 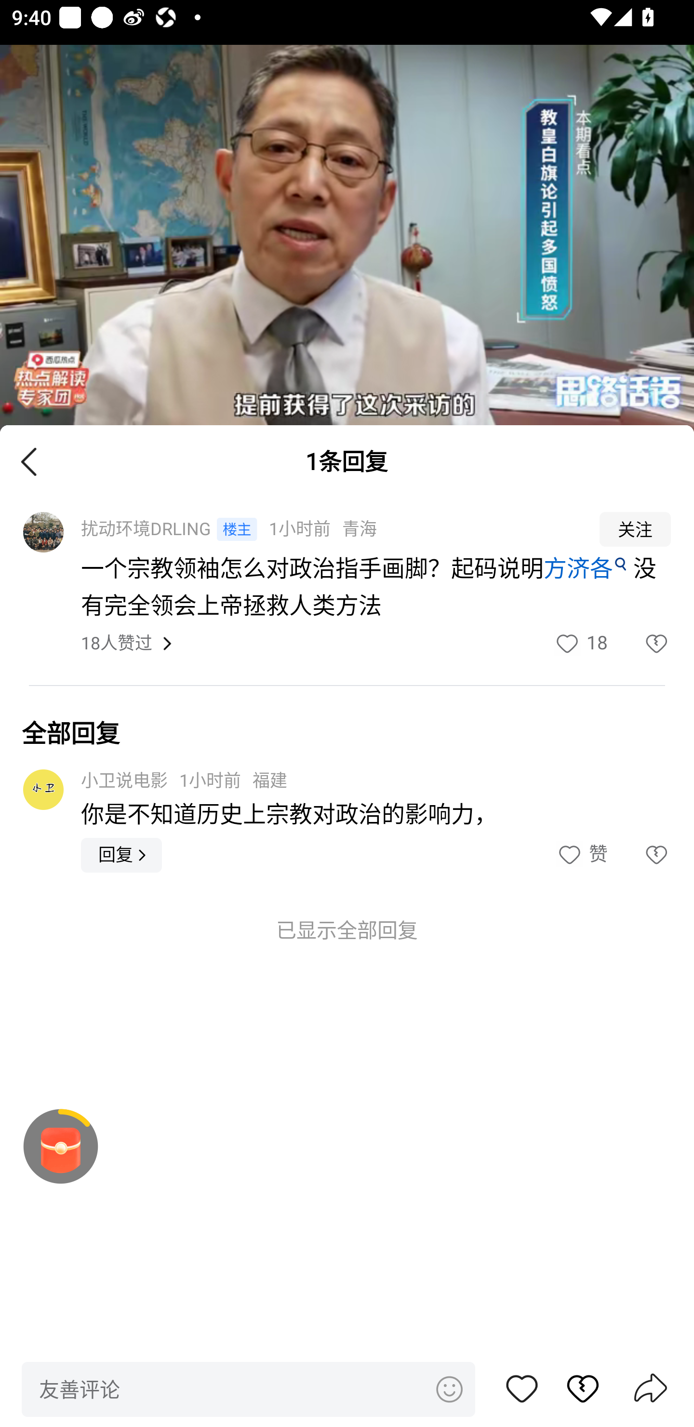 What do you see at coordinates (61, 1146) in the screenshot?
I see `阅读赚金币` at bounding box center [61, 1146].